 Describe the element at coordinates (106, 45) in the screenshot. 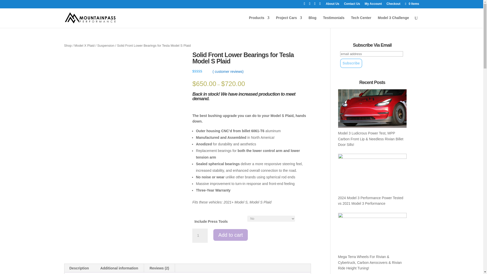

I see `Suspension` at that location.